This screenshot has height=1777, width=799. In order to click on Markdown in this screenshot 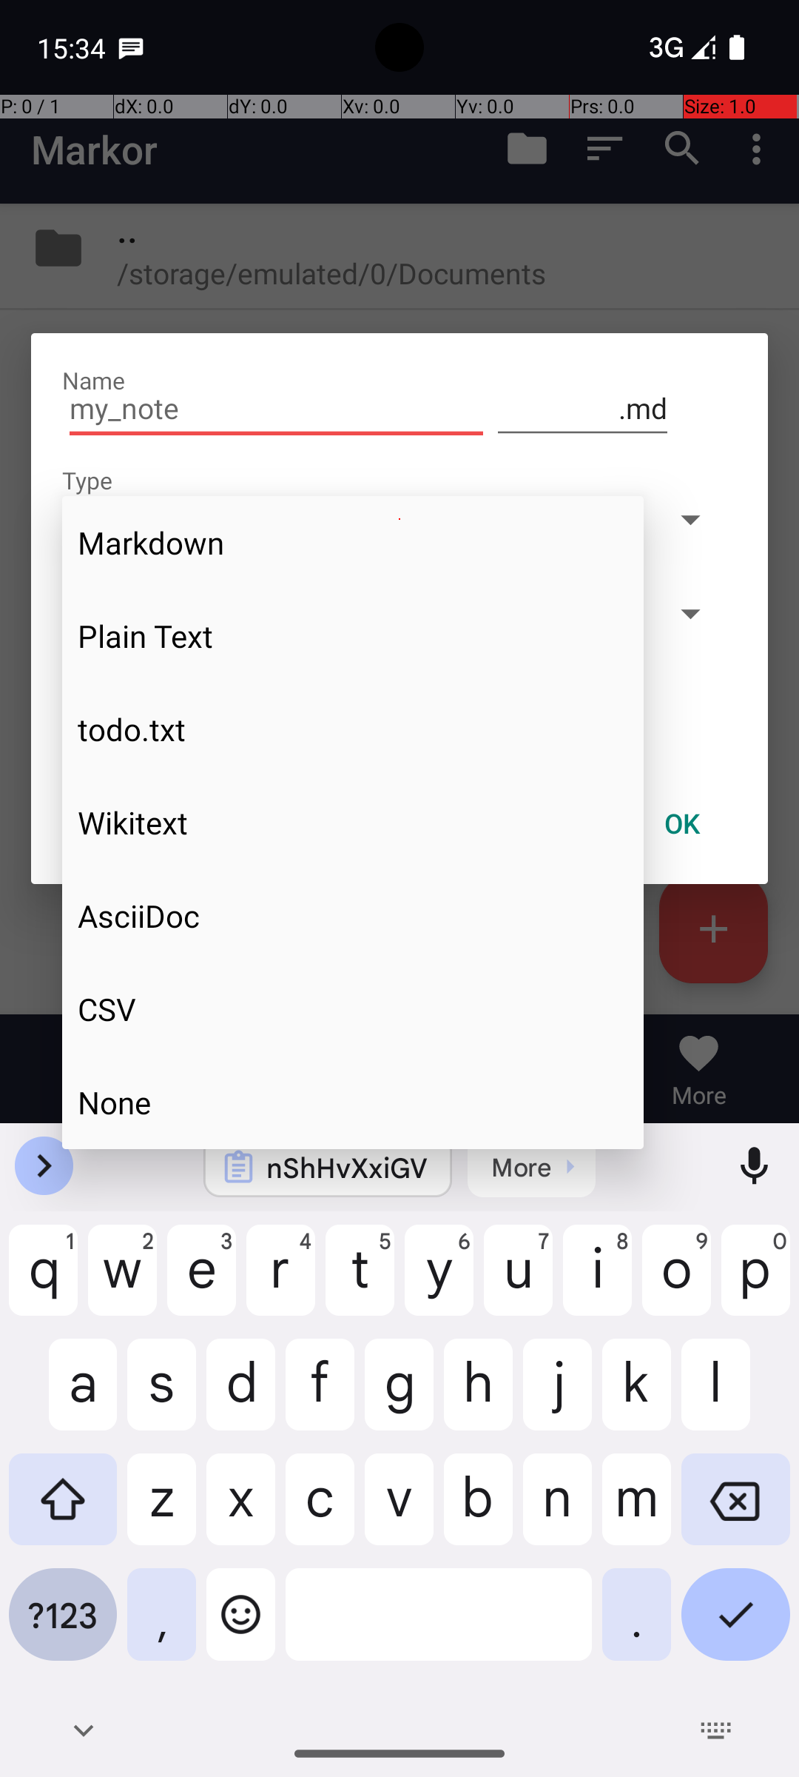, I will do `click(353, 543)`.